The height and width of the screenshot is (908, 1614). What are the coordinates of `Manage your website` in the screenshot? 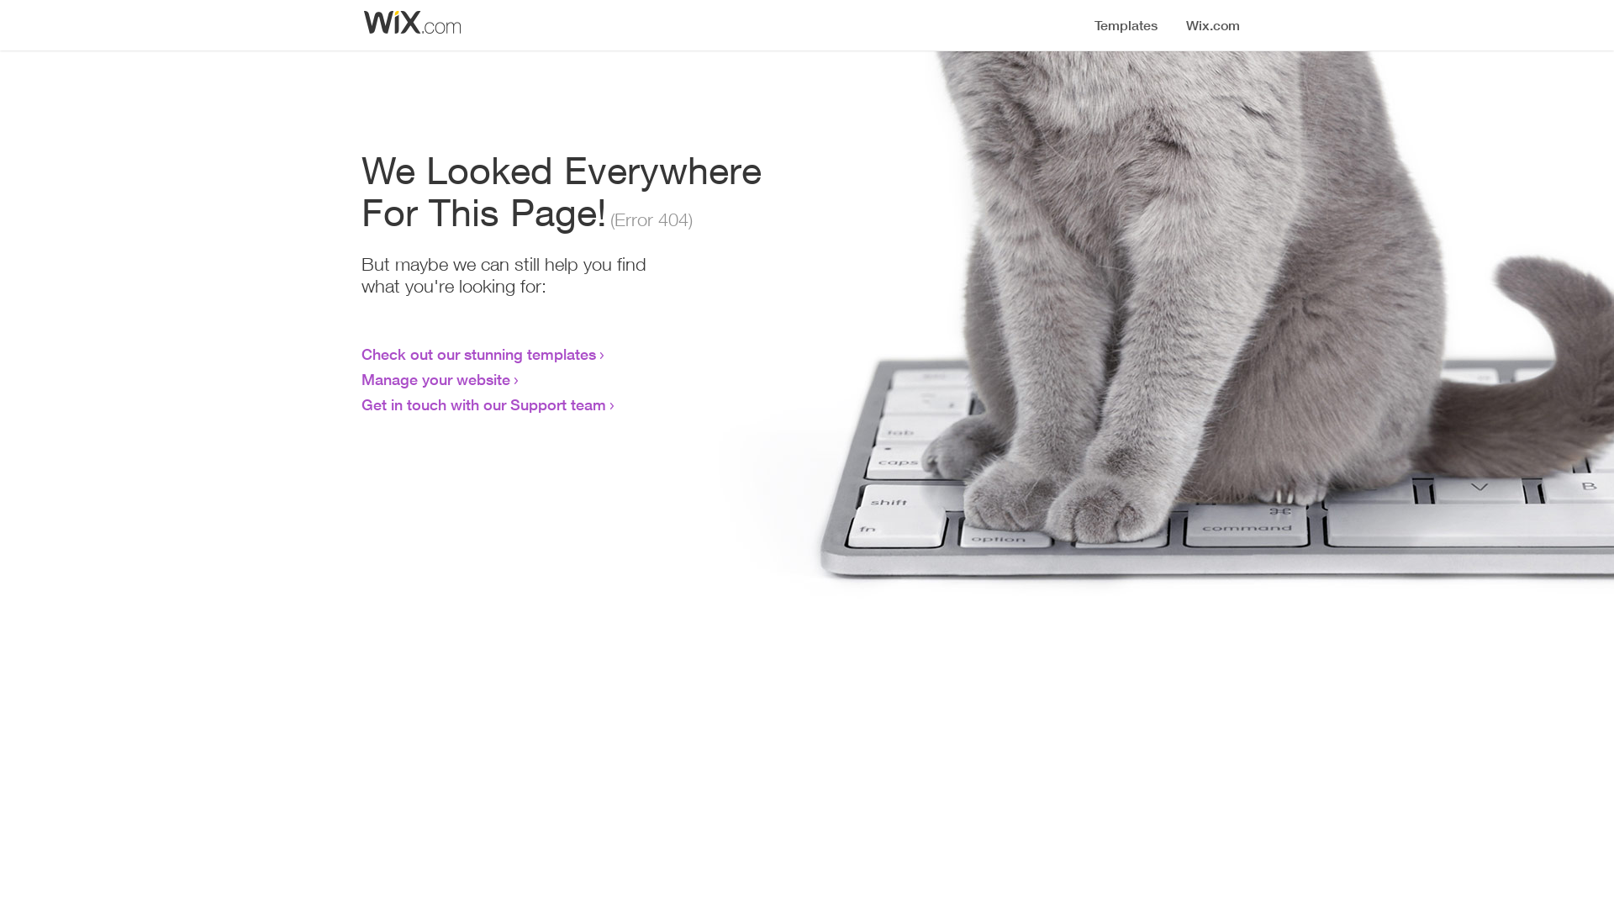 It's located at (435, 379).